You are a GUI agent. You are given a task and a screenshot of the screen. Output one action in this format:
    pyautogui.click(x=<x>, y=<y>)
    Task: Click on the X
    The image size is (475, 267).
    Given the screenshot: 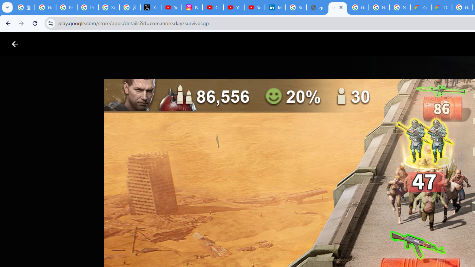 What is the action you would take?
    pyautogui.click(x=150, y=7)
    